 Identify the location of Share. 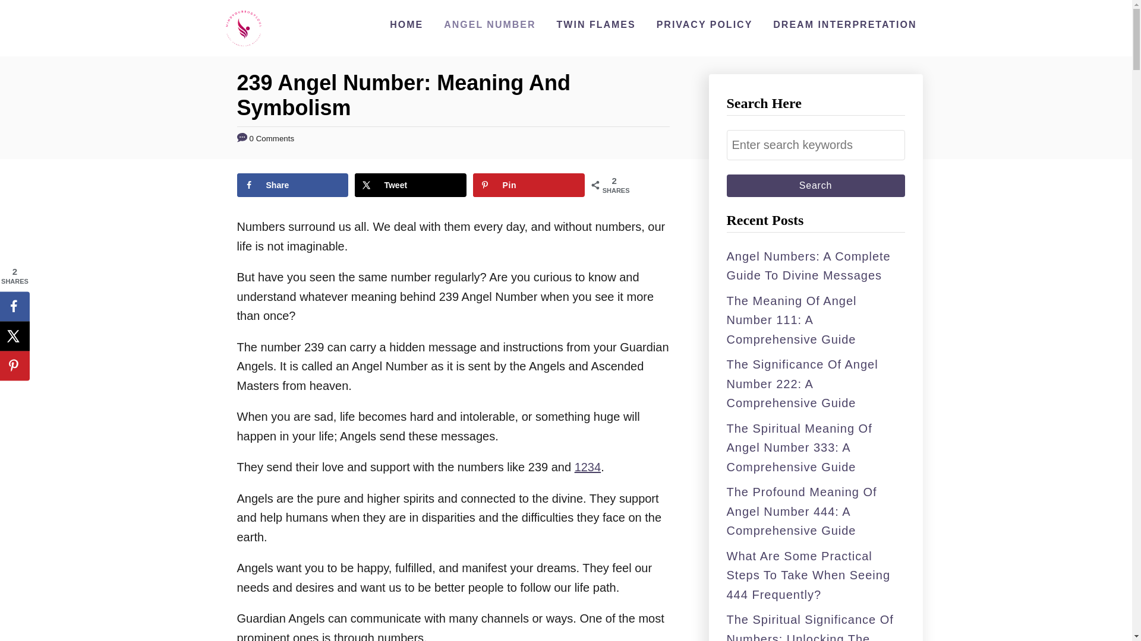
(292, 185).